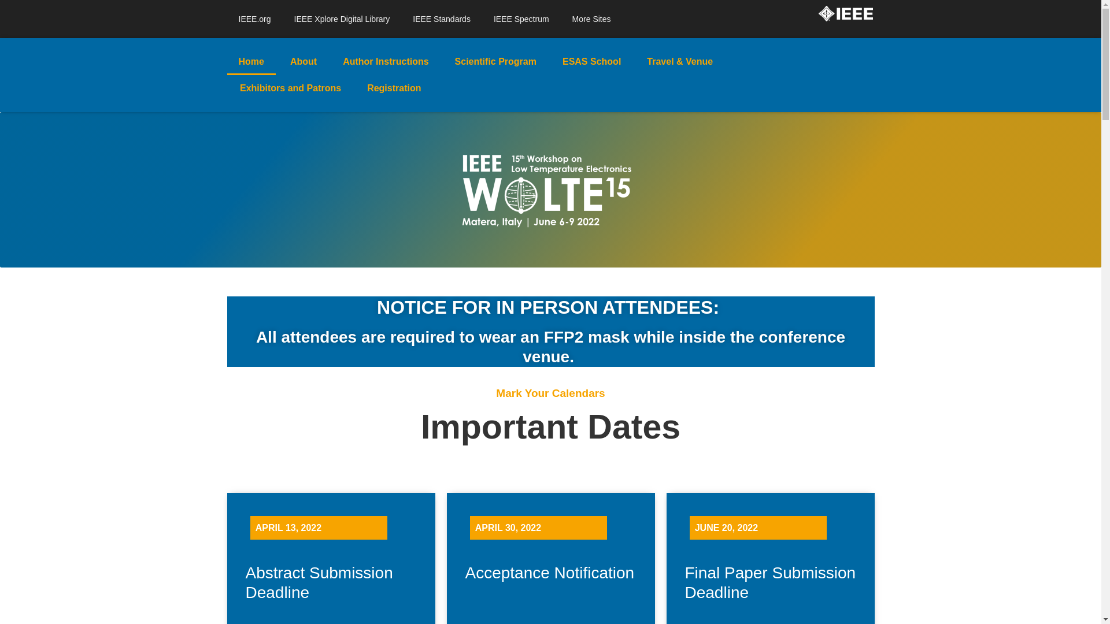 The height and width of the screenshot is (624, 1110). Describe the element at coordinates (441, 18) in the screenshot. I see `IEEE Standards` at that location.